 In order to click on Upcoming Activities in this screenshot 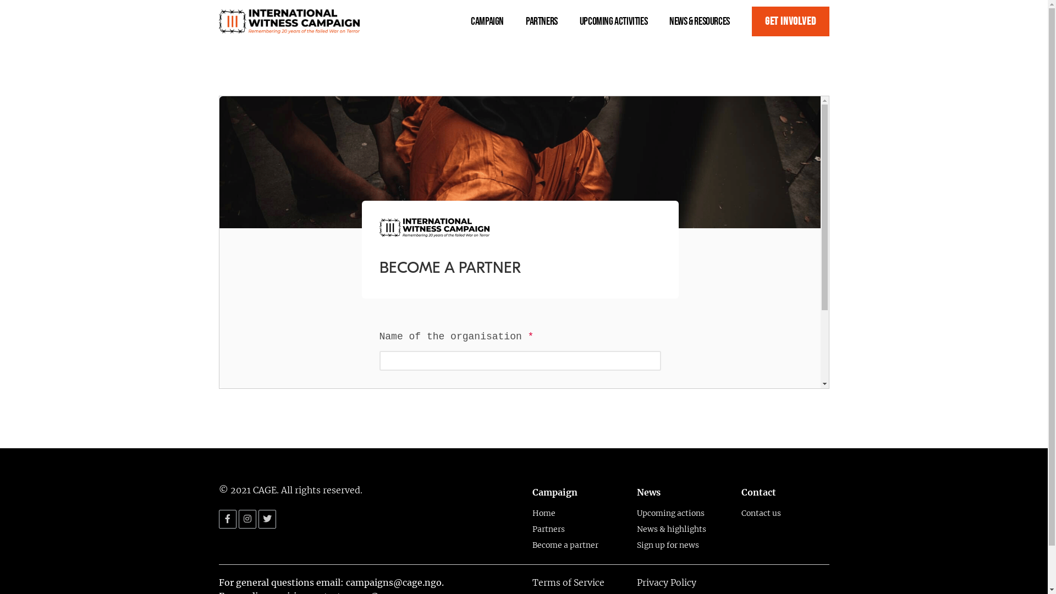, I will do `click(620, 21)`.